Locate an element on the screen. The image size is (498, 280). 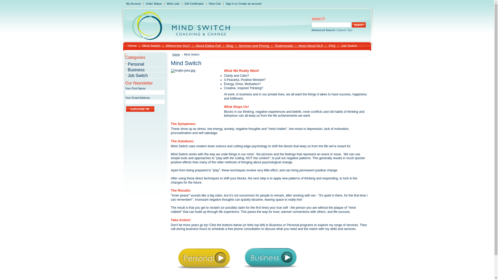
Wish Lists is located at coordinates (174, 4).